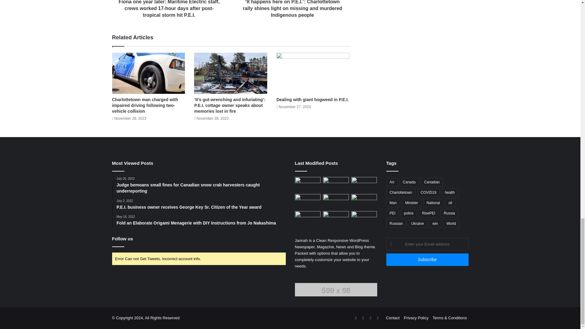  Describe the element at coordinates (427, 260) in the screenshot. I see `Subscribe` at that location.